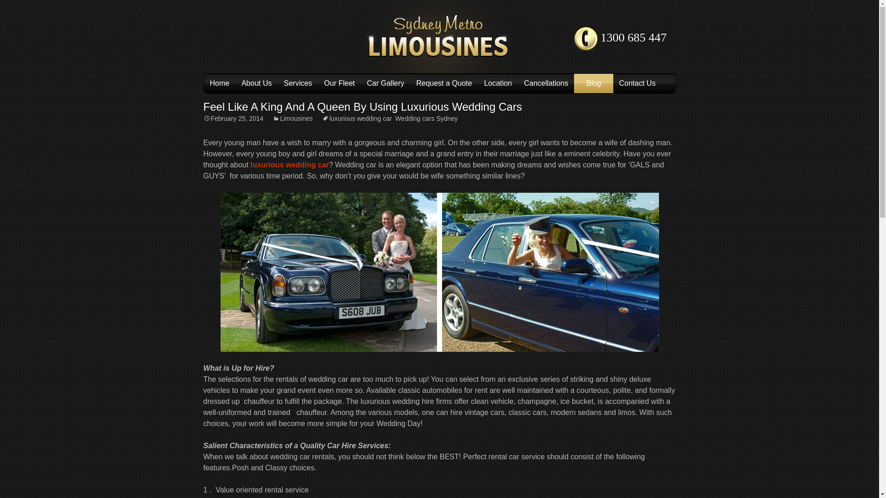 This screenshot has width=886, height=498. What do you see at coordinates (444, 83) in the screenshot?
I see `Request a Quote` at bounding box center [444, 83].